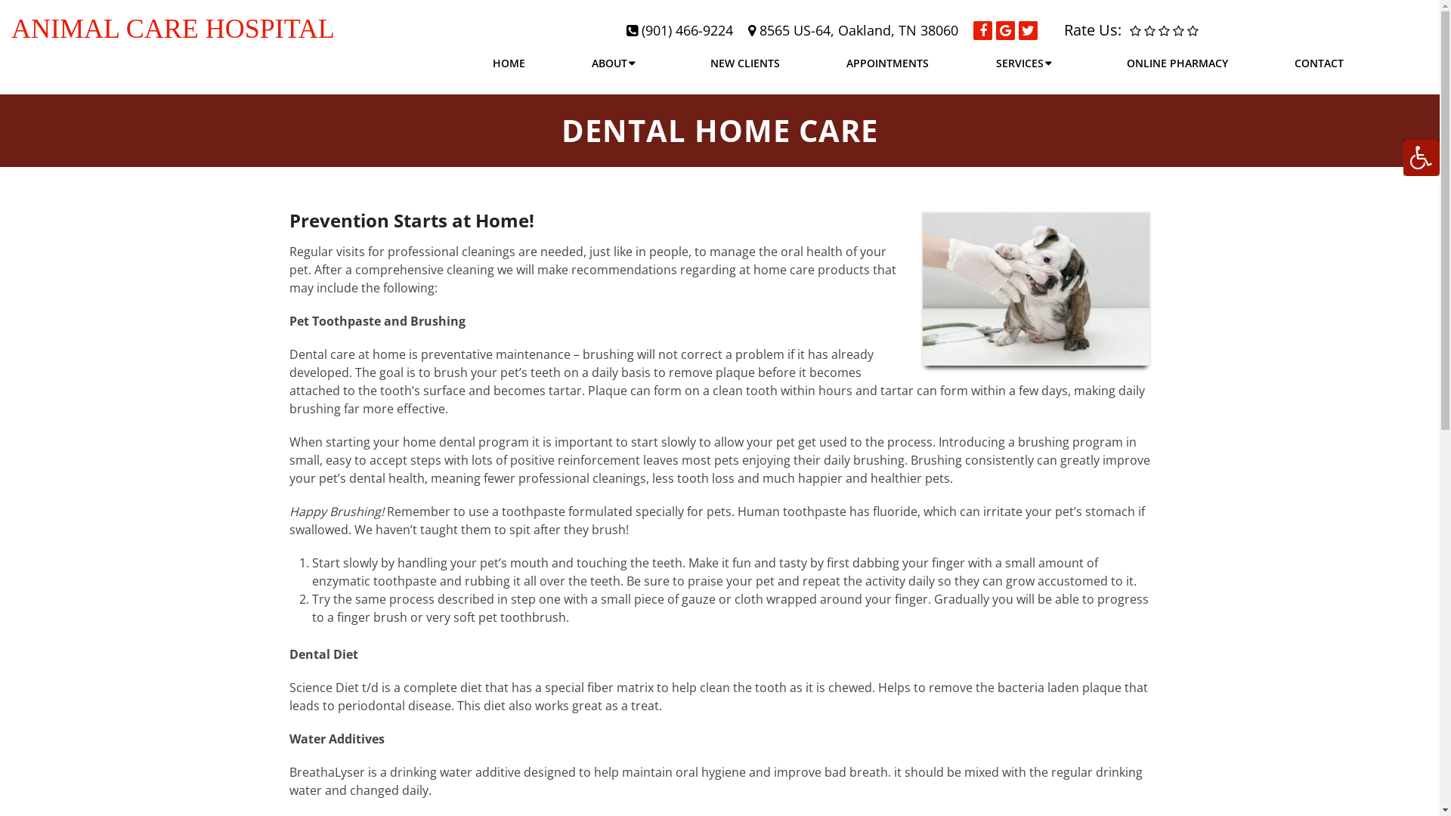 Image resolution: width=1451 pixels, height=816 pixels. What do you see at coordinates (1422, 158) in the screenshot?
I see `Accessibility Helper sidebar` at bounding box center [1422, 158].